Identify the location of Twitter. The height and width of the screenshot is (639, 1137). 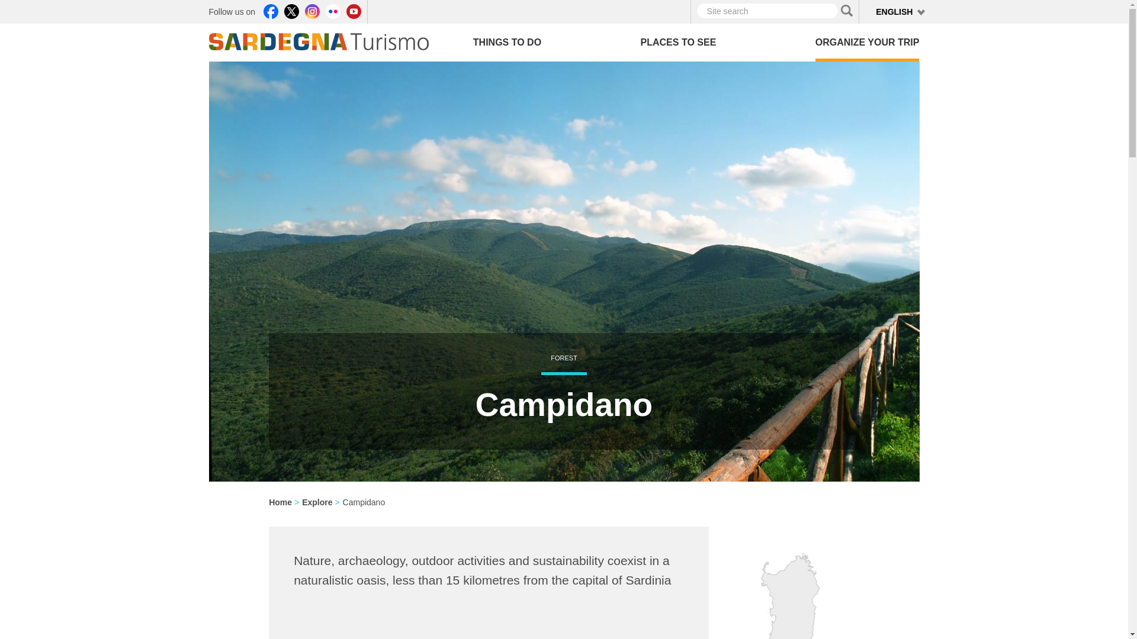
(291, 11).